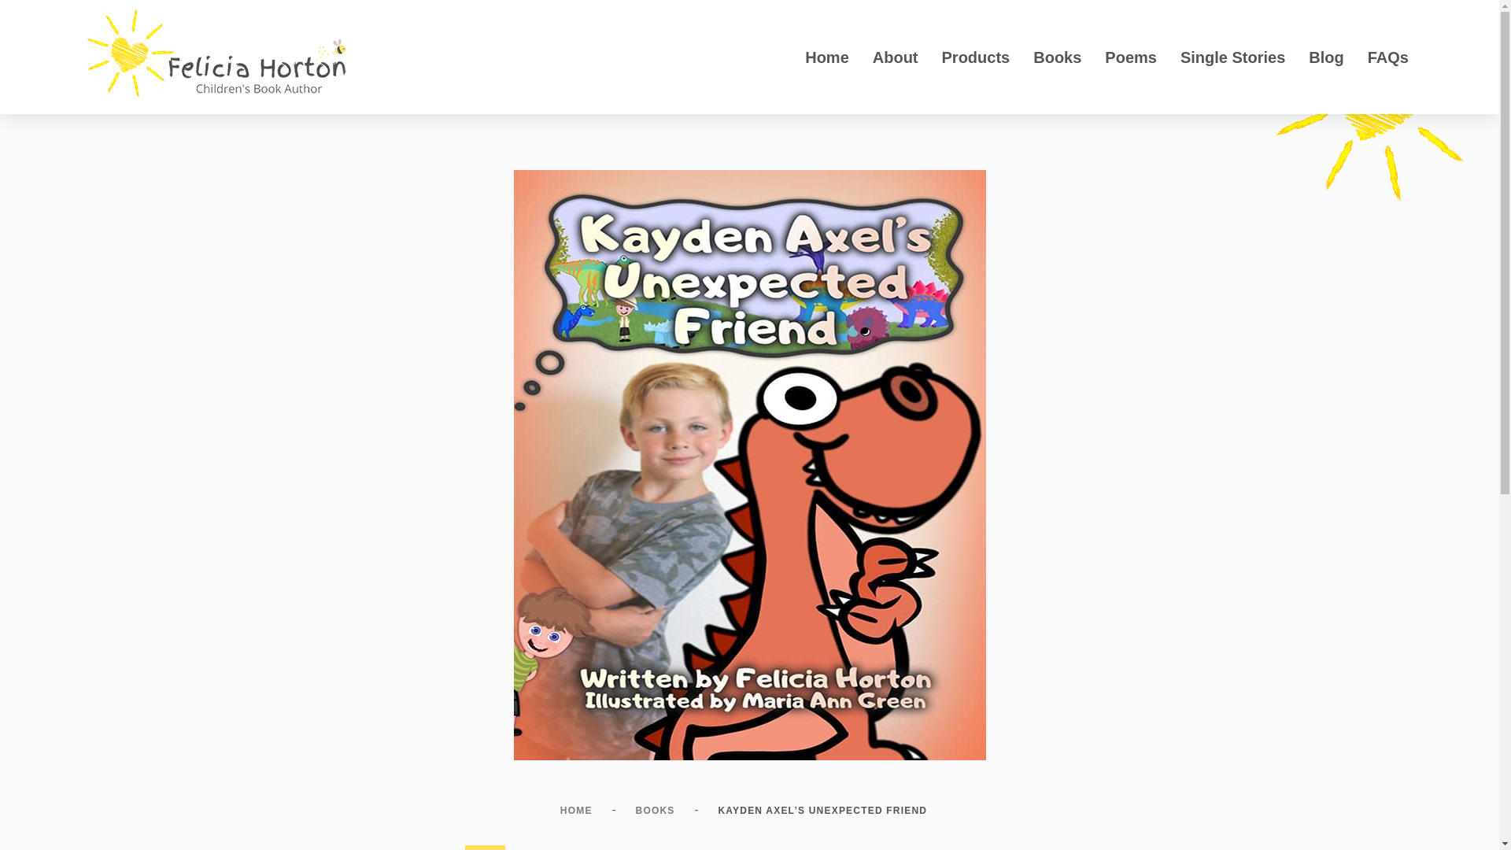 Image resolution: width=1511 pixels, height=850 pixels. Describe the element at coordinates (1387, 57) in the screenshot. I see `FAQs` at that location.